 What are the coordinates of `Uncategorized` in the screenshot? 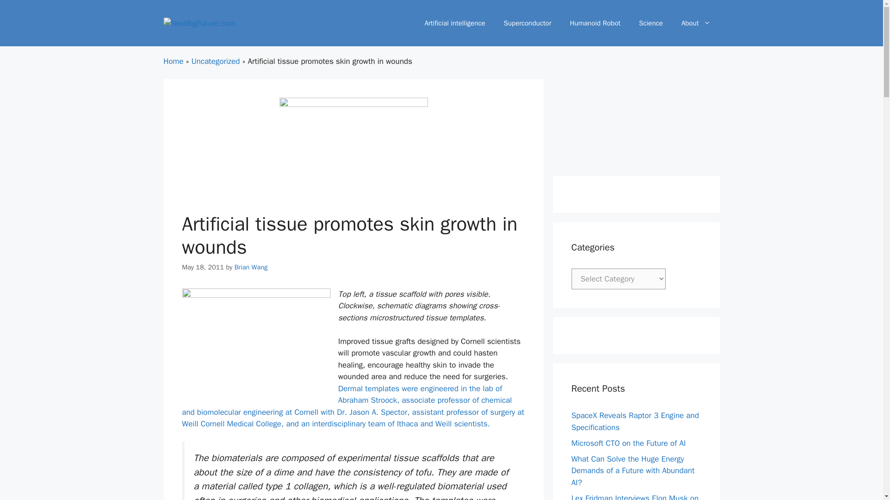 It's located at (216, 61).